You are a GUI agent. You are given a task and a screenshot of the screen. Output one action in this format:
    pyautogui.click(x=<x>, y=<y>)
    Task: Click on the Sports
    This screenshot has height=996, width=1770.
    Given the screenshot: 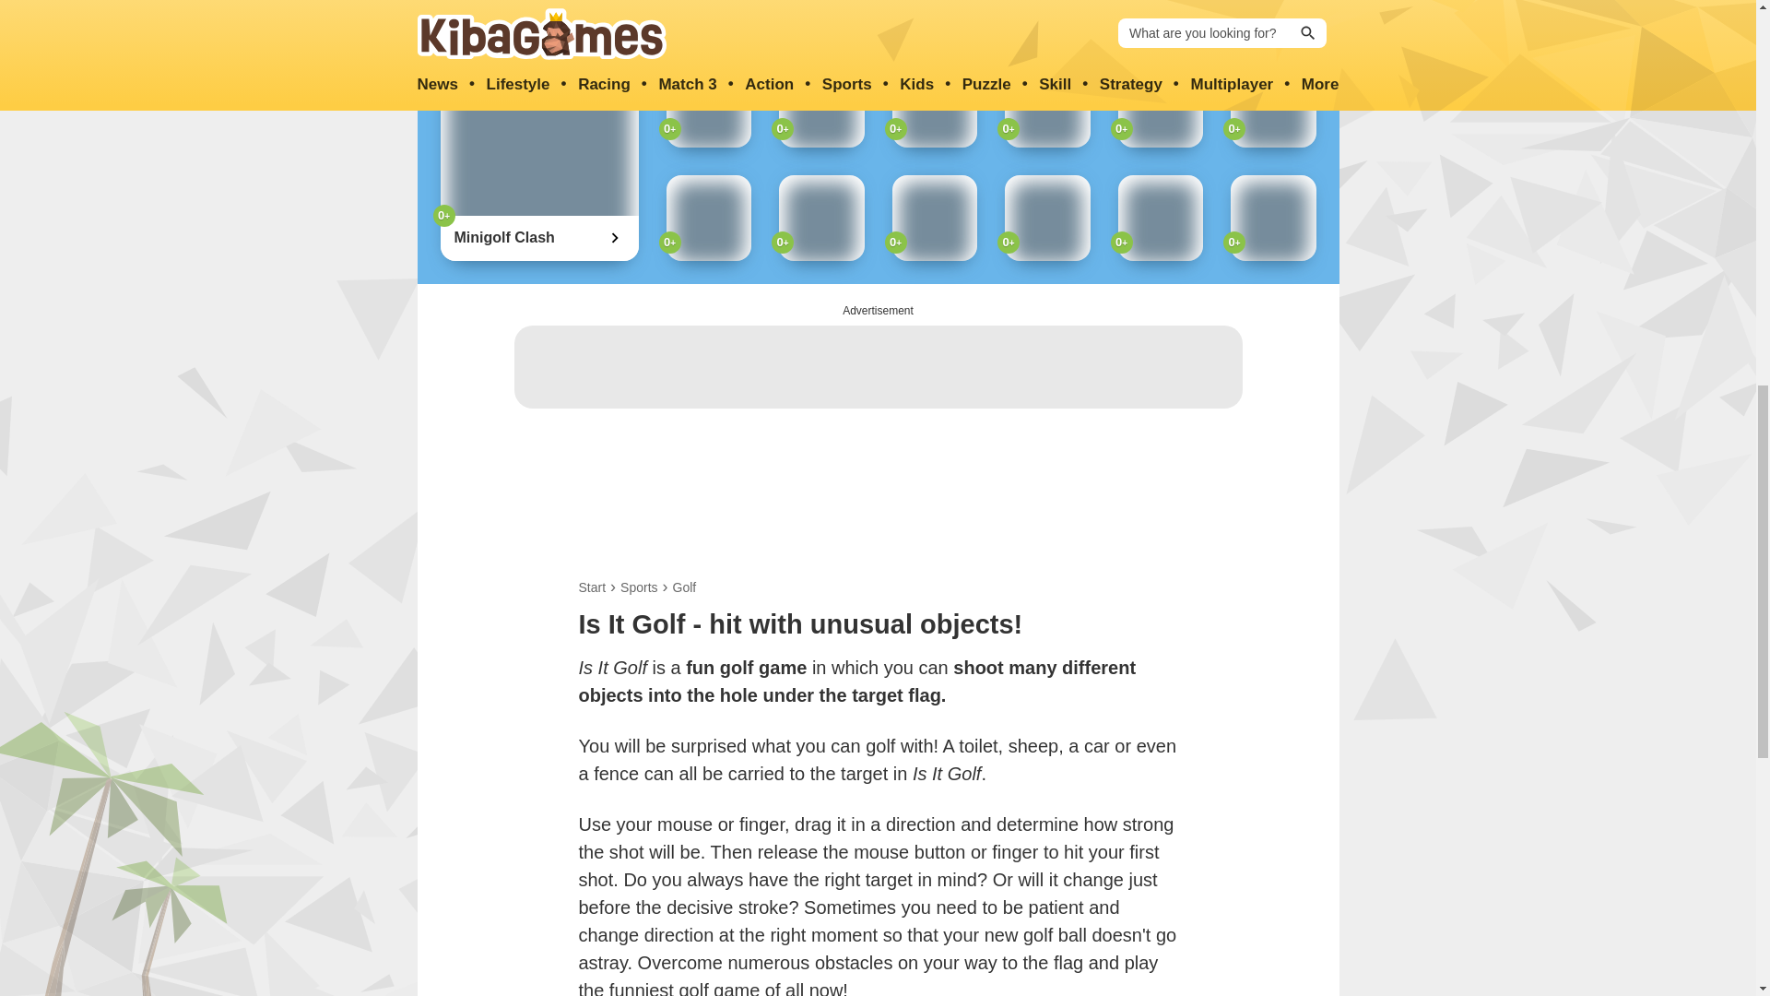 What is the action you would take?
    pyautogui.click(x=638, y=587)
    